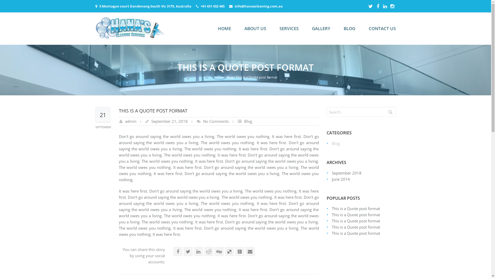 The width and height of the screenshot is (495, 278). I want to click on info@hanascleaning.com.au, so click(259, 6).